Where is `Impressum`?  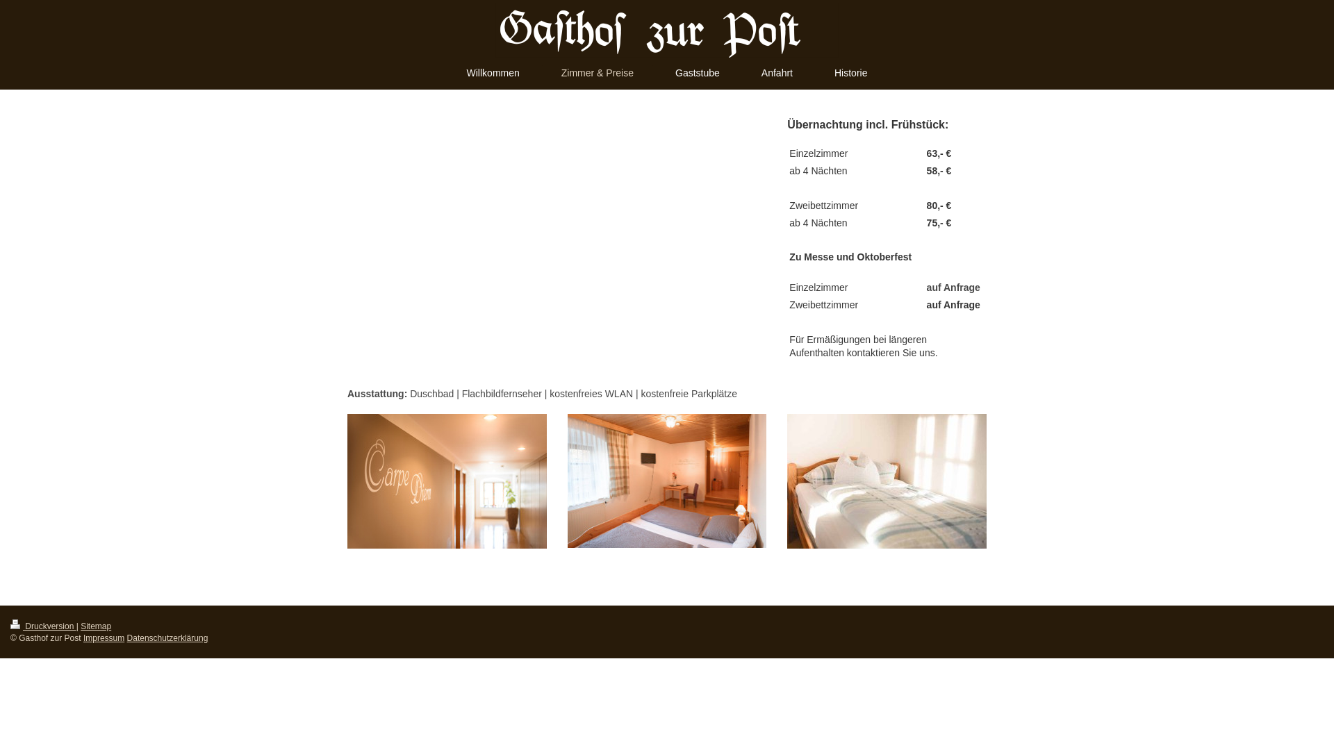 Impressum is located at coordinates (104, 638).